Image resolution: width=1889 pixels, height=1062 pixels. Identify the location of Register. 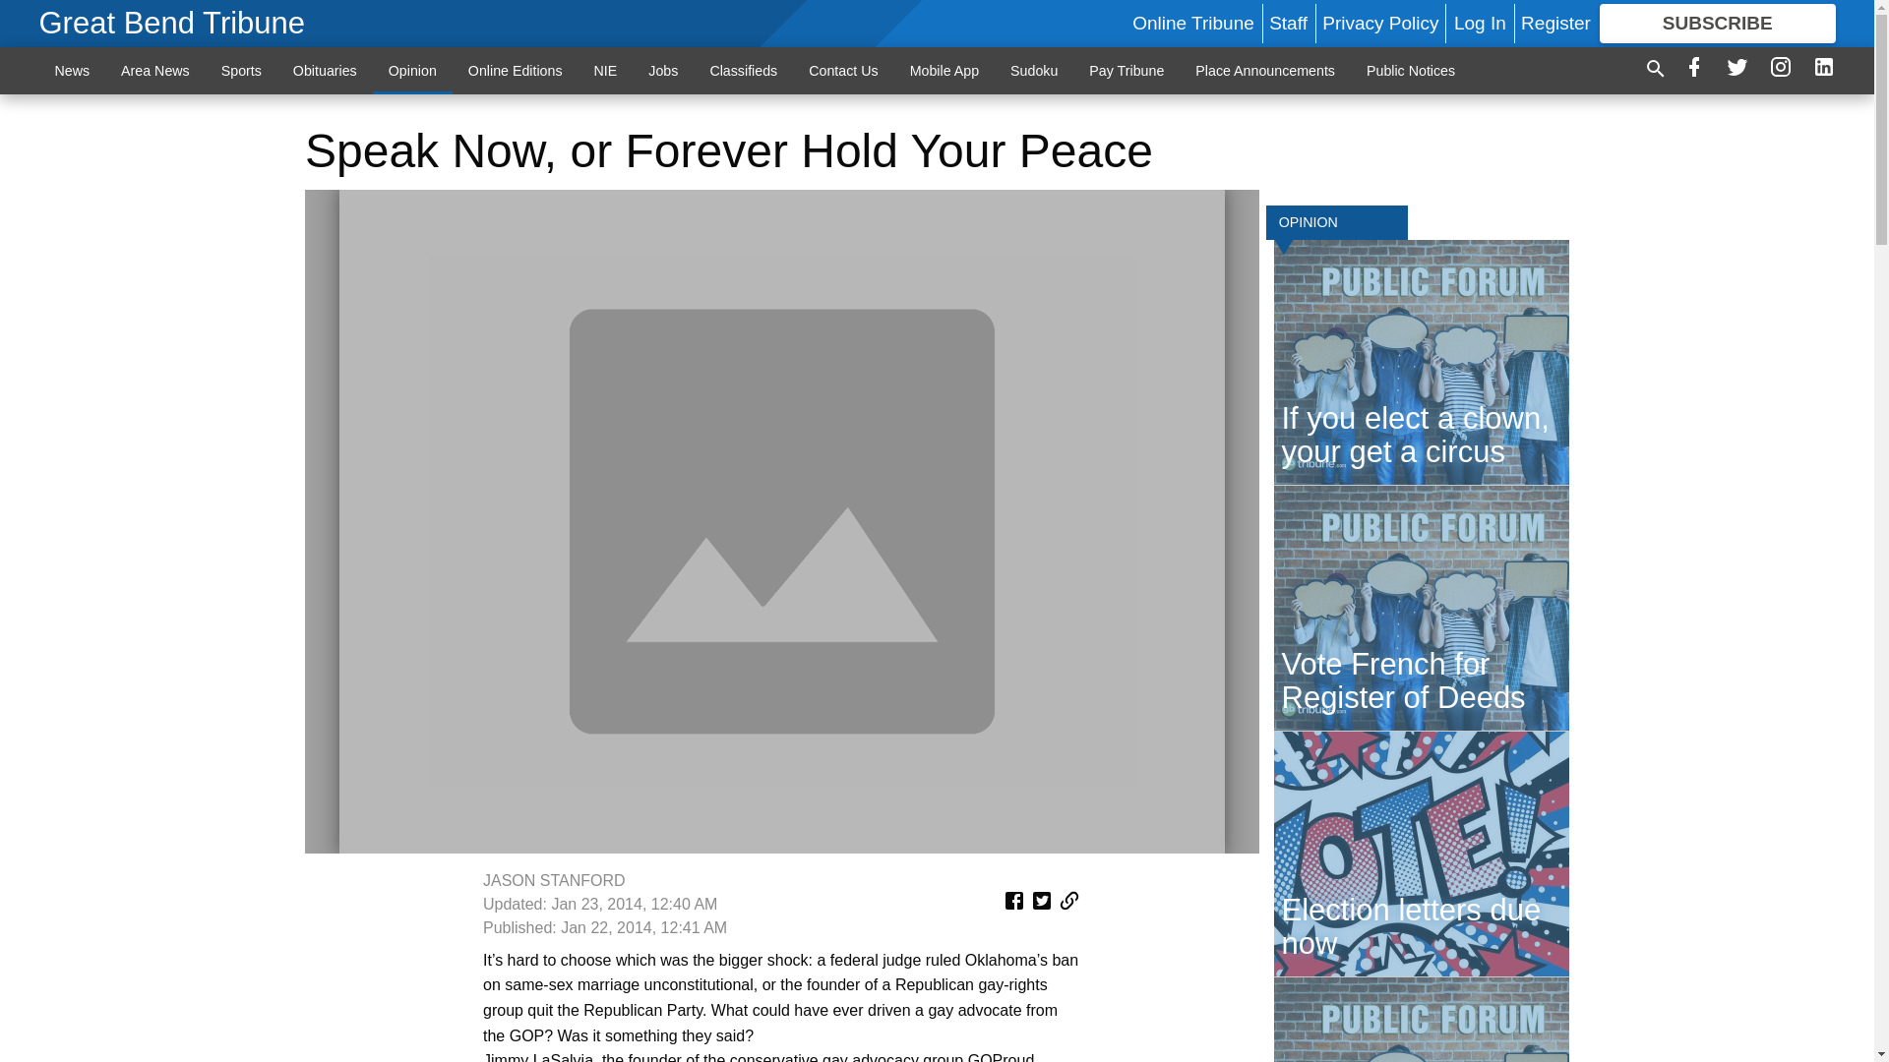
(1554, 23).